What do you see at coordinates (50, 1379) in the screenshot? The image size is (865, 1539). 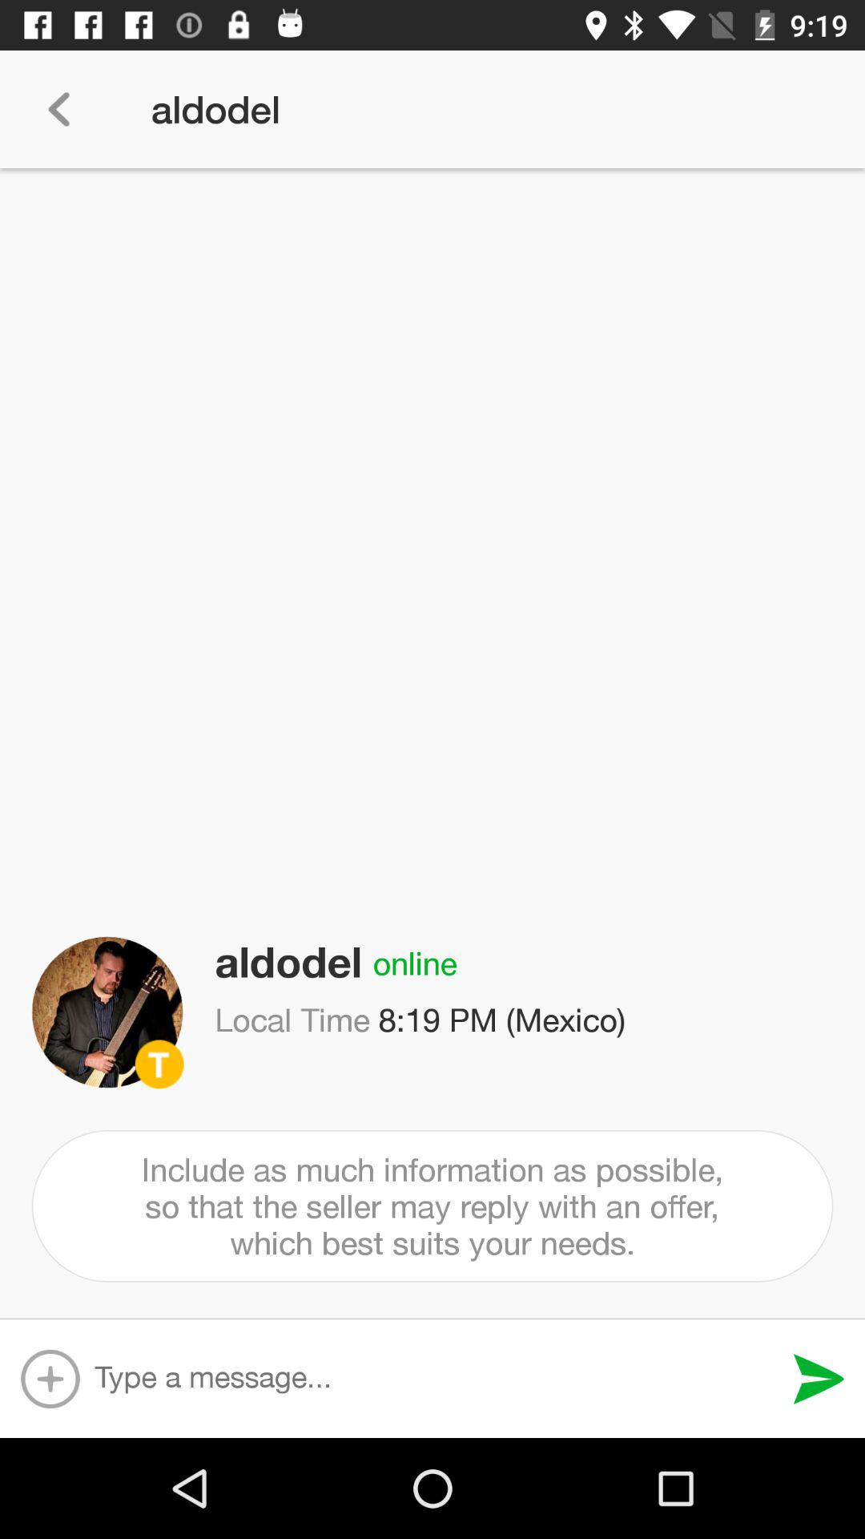 I see `add button` at bounding box center [50, 1379].